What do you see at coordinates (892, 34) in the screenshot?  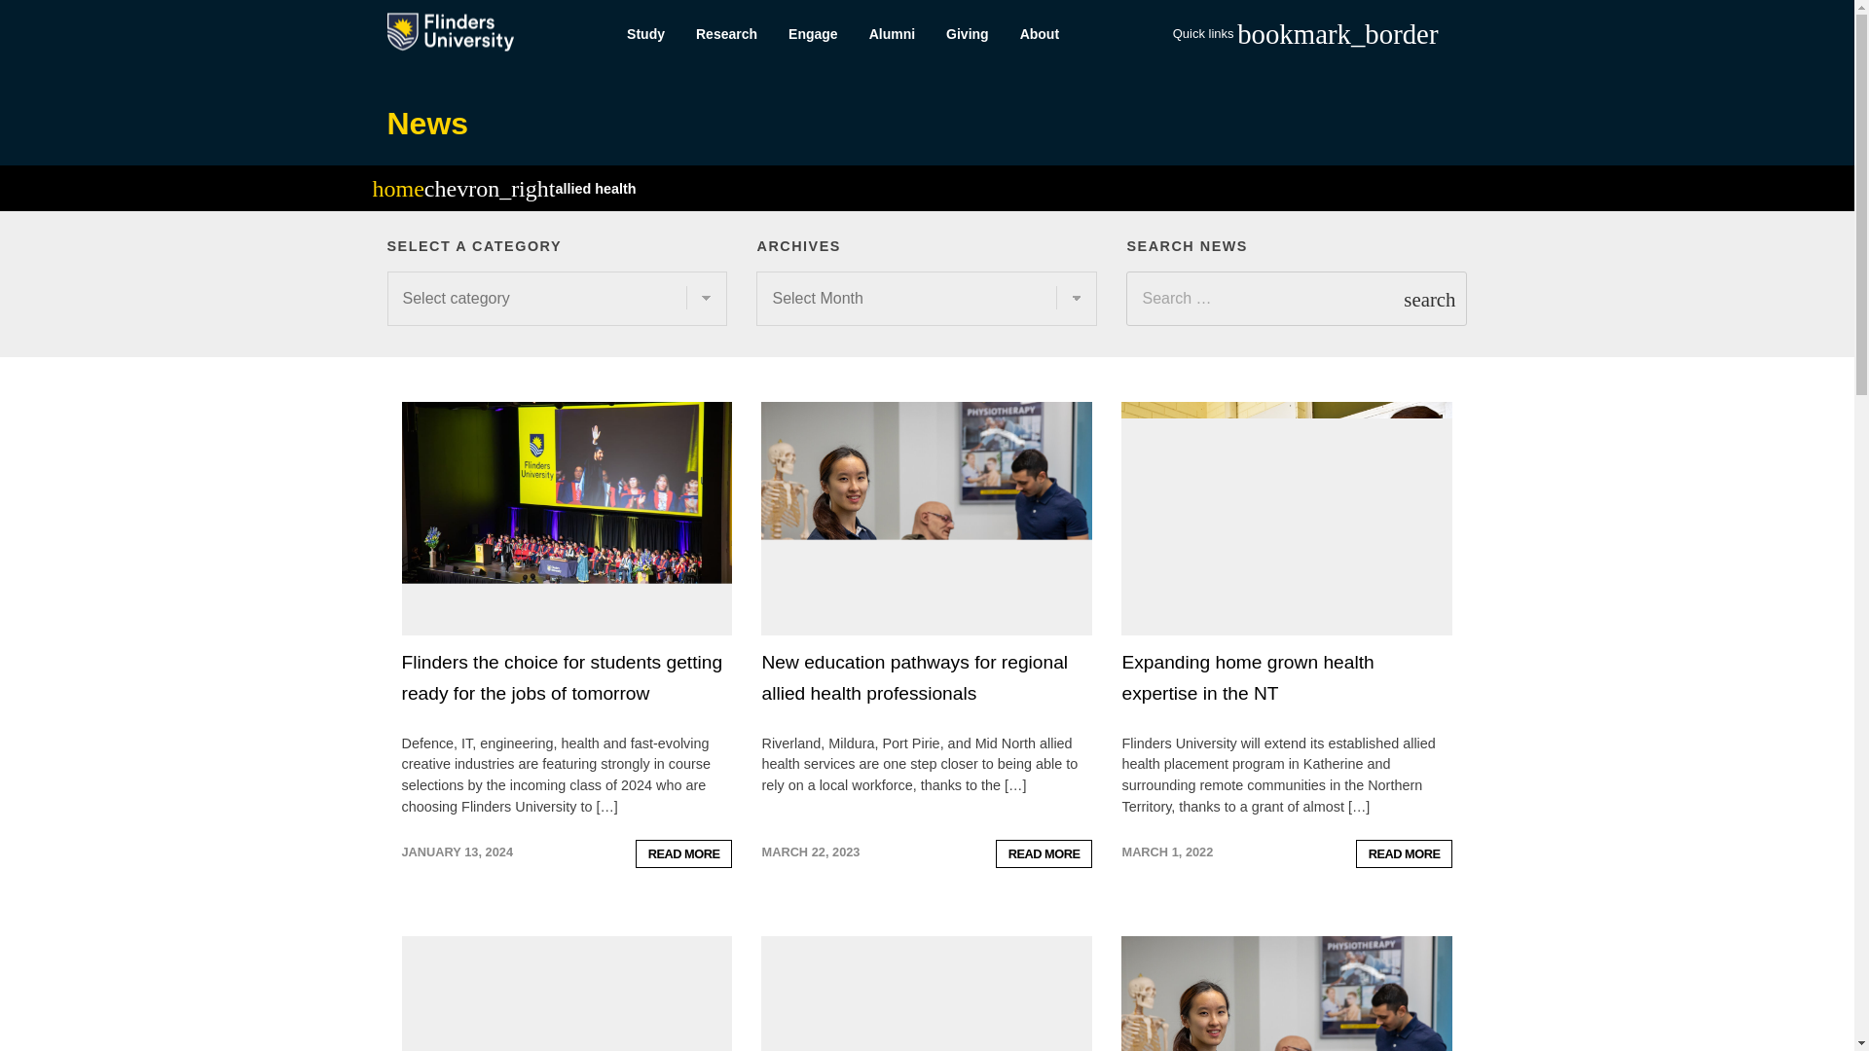 I see `Alumni` at bounding box center [892, 34].